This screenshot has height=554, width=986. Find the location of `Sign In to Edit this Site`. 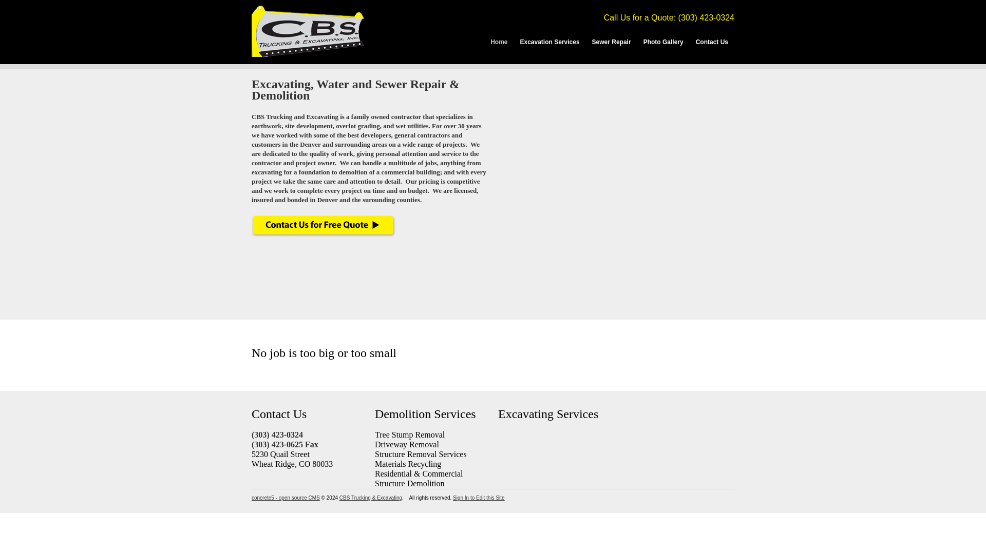

Sign In to Edit this Site is located at coordinates (479, 498).